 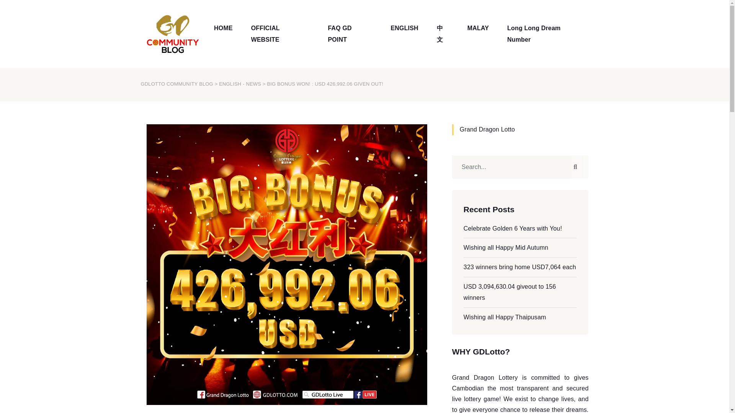 What do you see at coordinates (505, 317) in the screenshot?
I see `Wishing all Happy Thaipusam` at bounding box center [505, 317].